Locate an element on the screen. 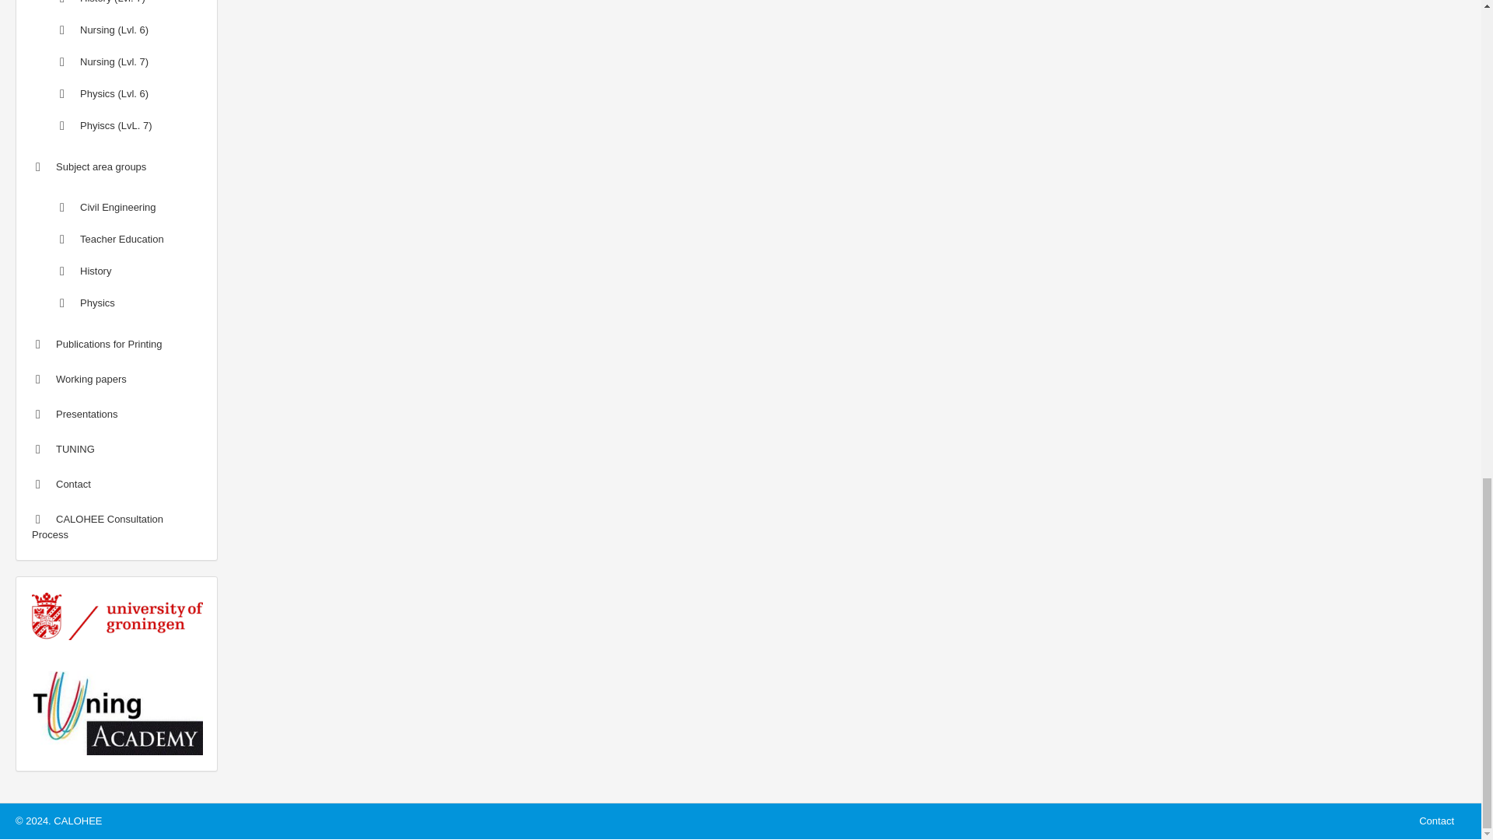 Image resolution: width=1493 pixels, height=840 pixels. Physics is located at coordinates (117, 303).